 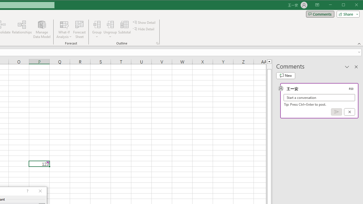 What do you see at coordinates (64, 29) in the screenshot?
I see `What-If Analysis` at bounding box center [64, 29].